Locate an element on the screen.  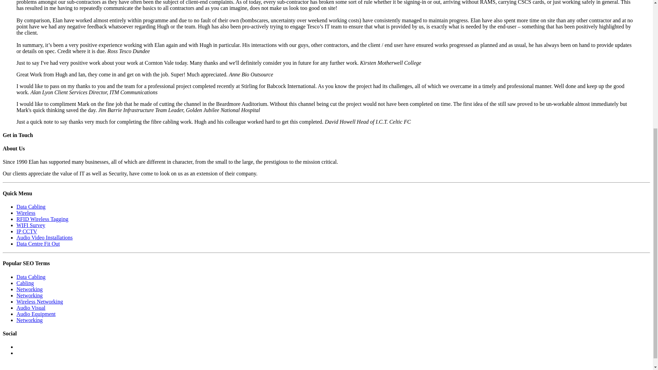
WIFI Survey is located at coordinates (31, 225).